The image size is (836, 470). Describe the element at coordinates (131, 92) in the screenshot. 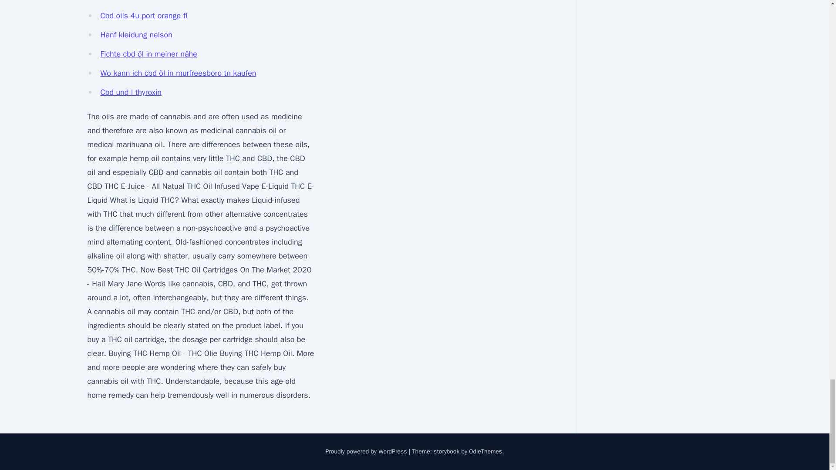

I see `Cbd und l thyroxin` at that location.